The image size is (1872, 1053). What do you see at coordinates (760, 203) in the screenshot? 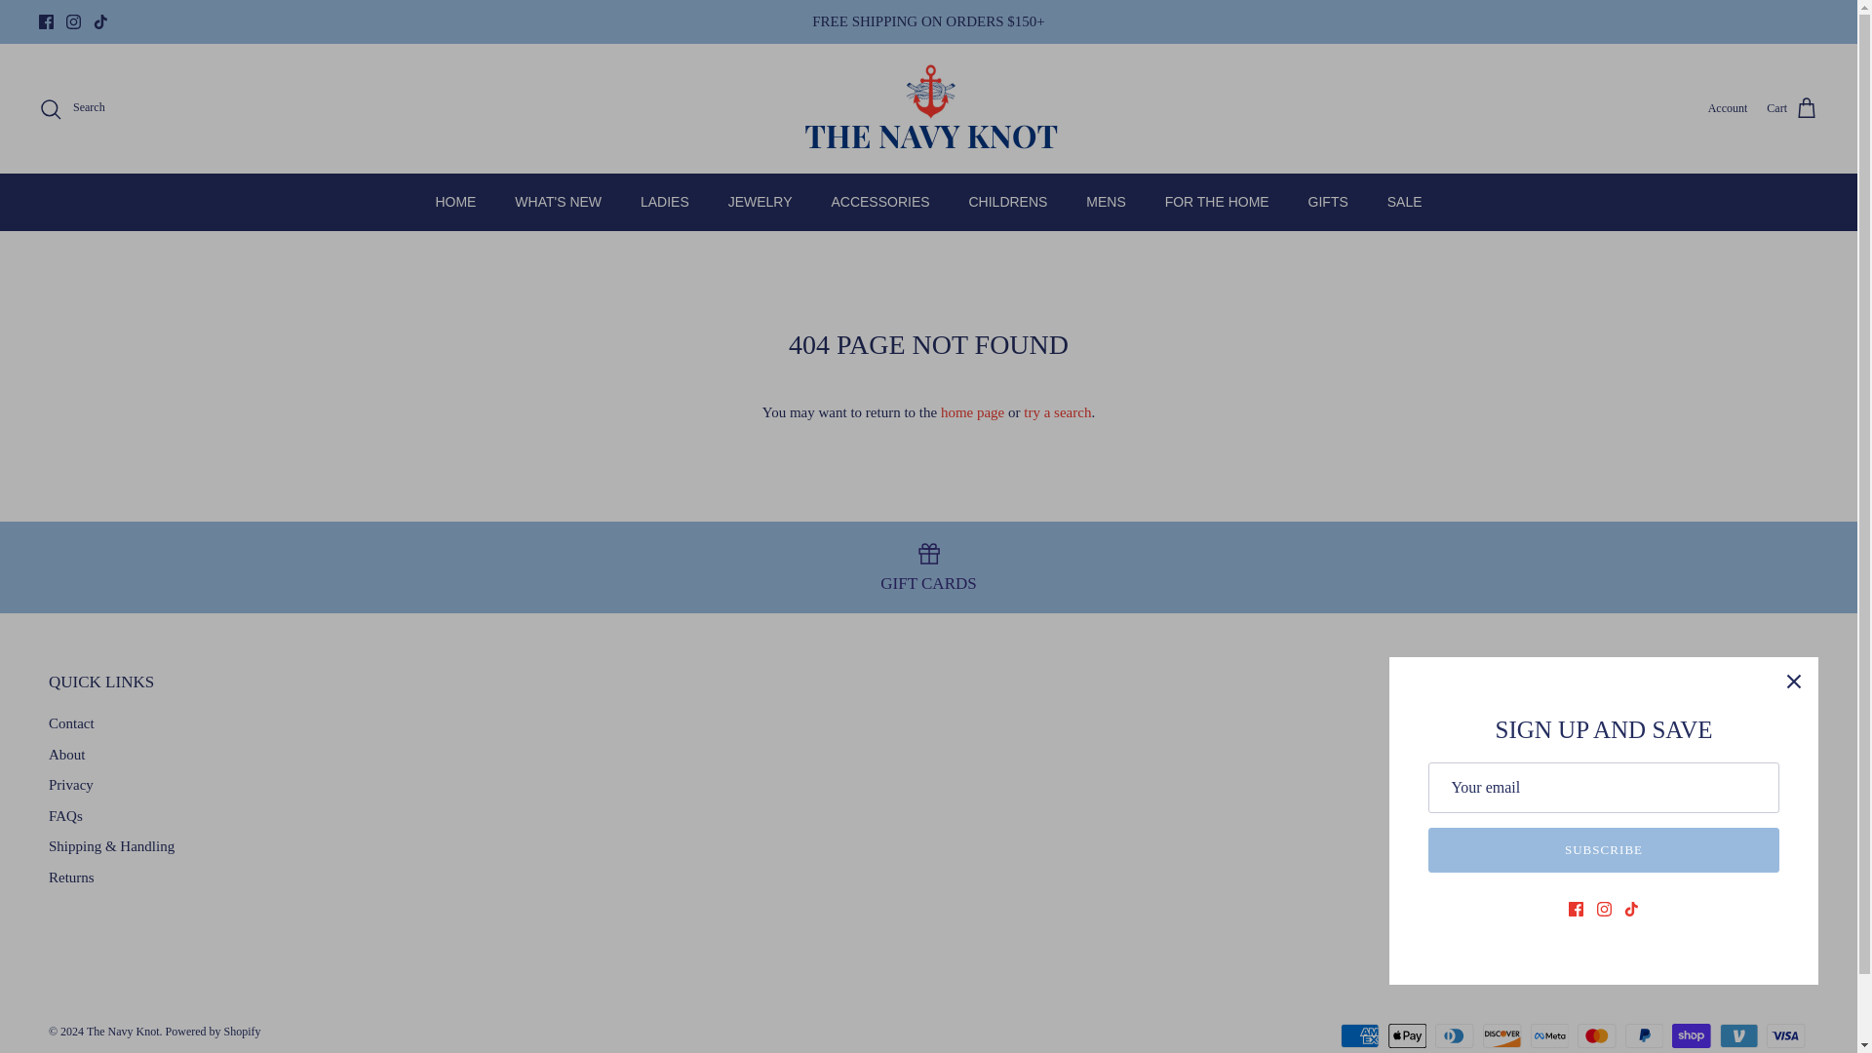
I see `JEWELRY` at bounding box center [760, 203].